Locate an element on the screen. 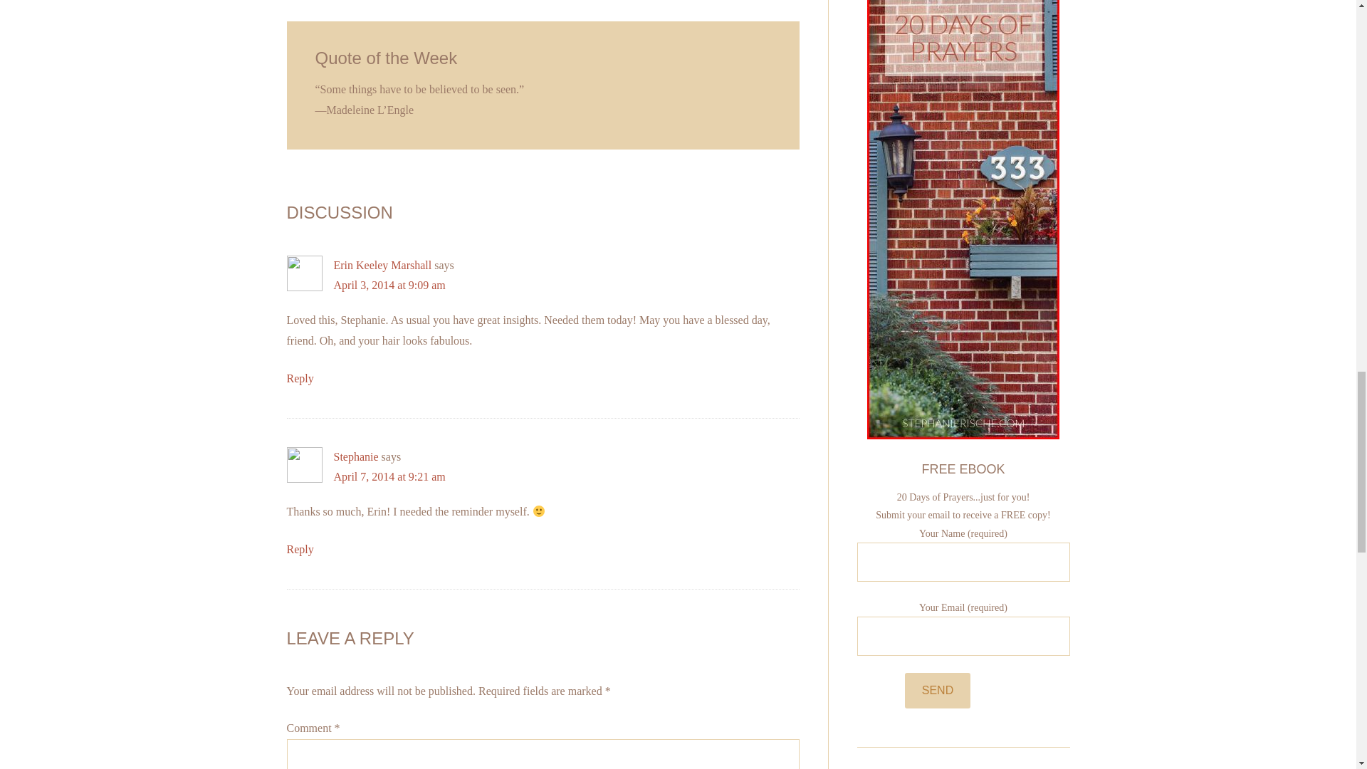 The width and height of the screenshot is (1367, 769). Stephanie is located at coordinates (356, 456).